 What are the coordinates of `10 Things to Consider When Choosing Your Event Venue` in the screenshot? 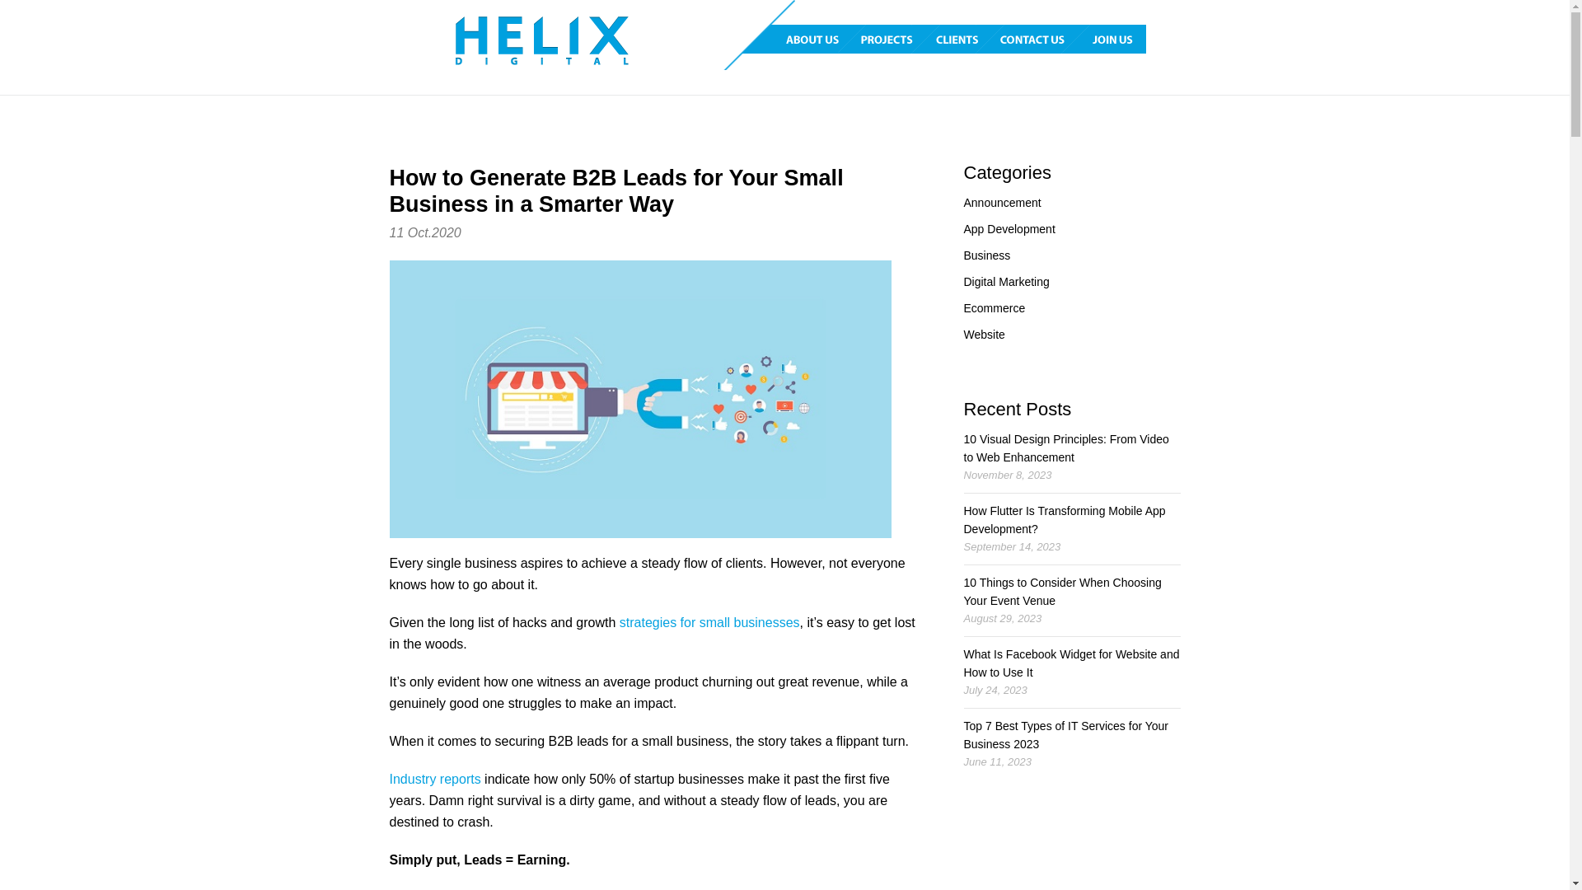 It's located at (1063, 592).